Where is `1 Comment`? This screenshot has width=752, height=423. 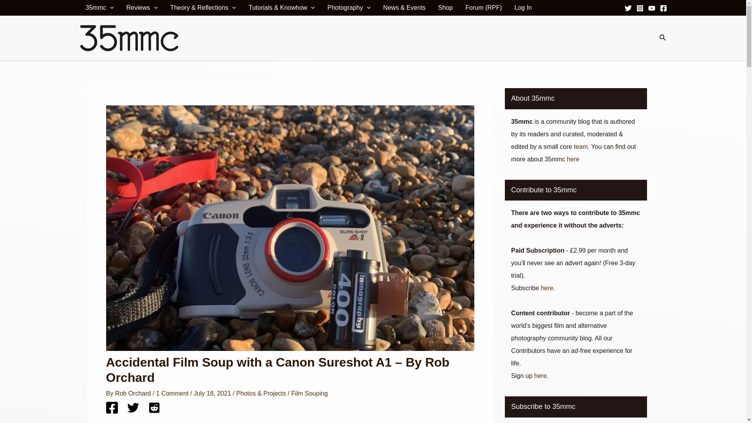 1 Comment is located at coordinates (172, 393).